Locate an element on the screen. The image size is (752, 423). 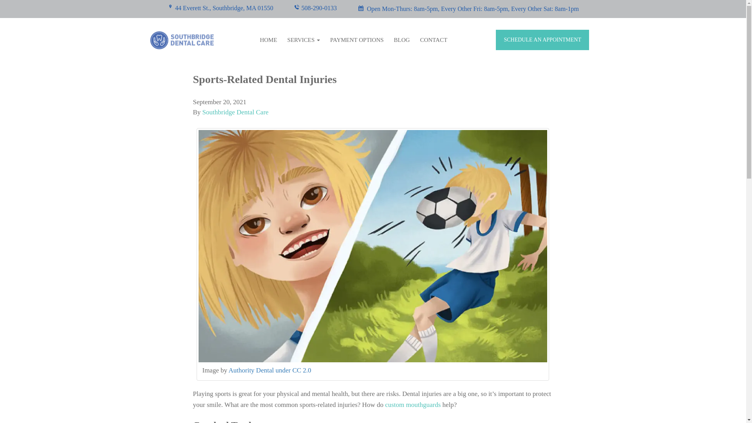
CONTACT is located at coordinates (434, 40).